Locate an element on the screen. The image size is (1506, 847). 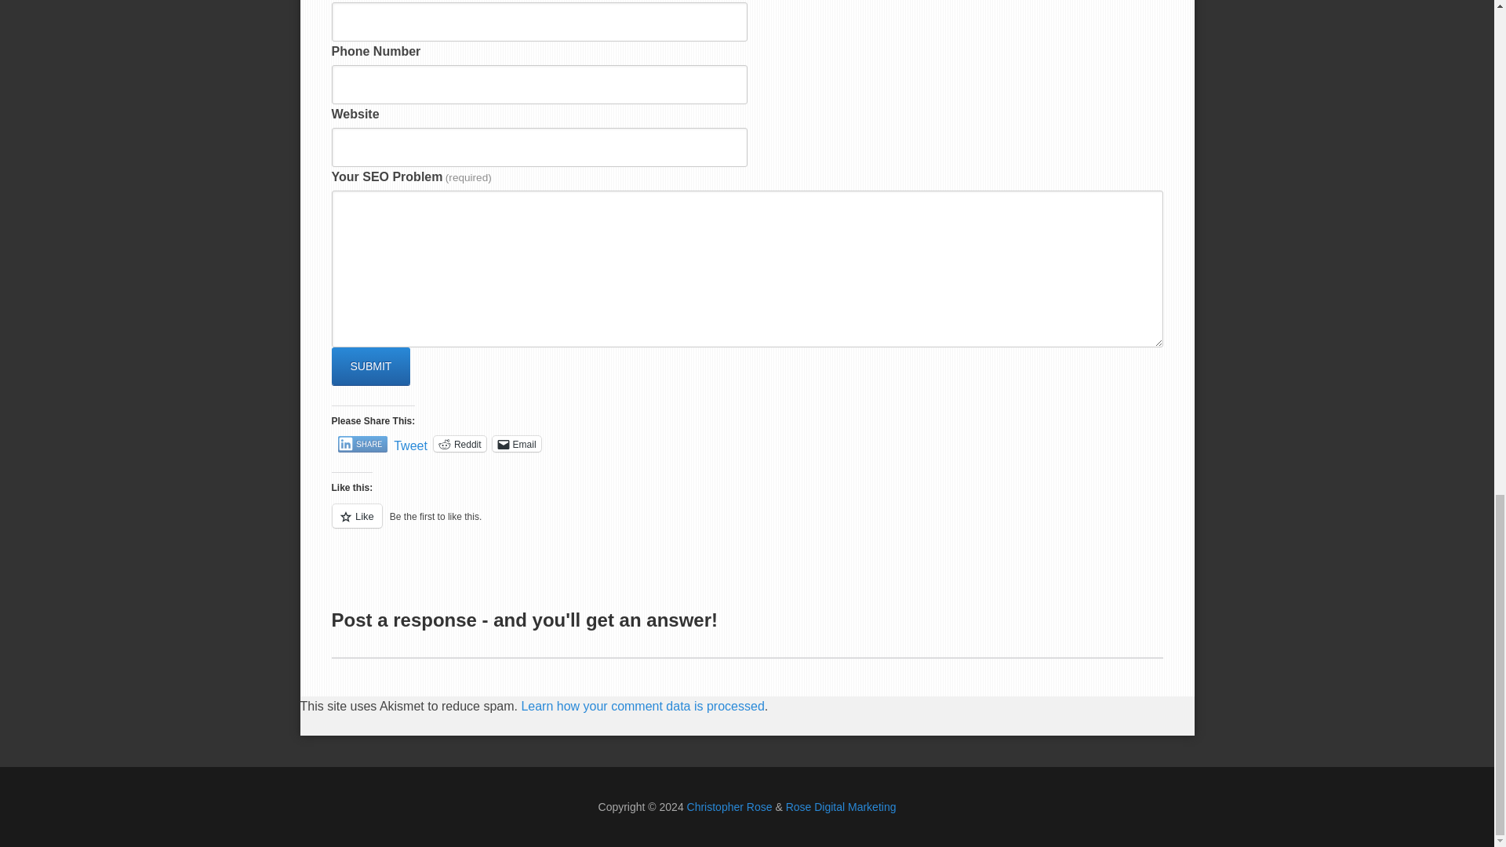
Learn how your comment data is processed is located at coordinates (642, 706).